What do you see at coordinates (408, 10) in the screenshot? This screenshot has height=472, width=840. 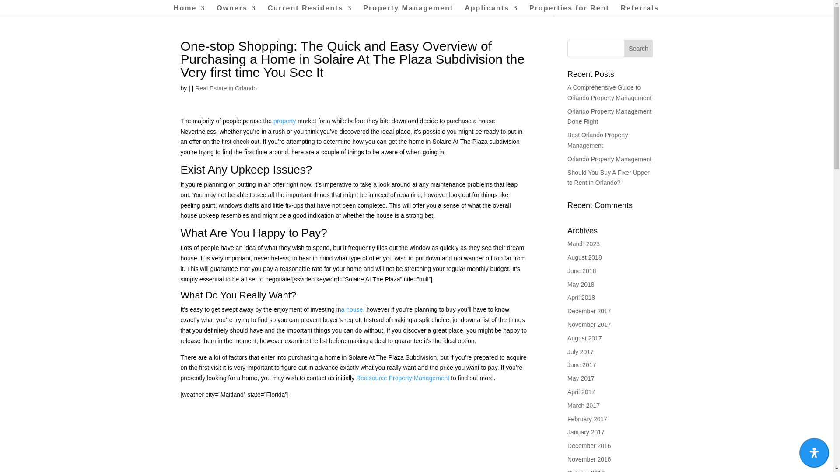 I see `Property Management` at bounding box center [408, 10].